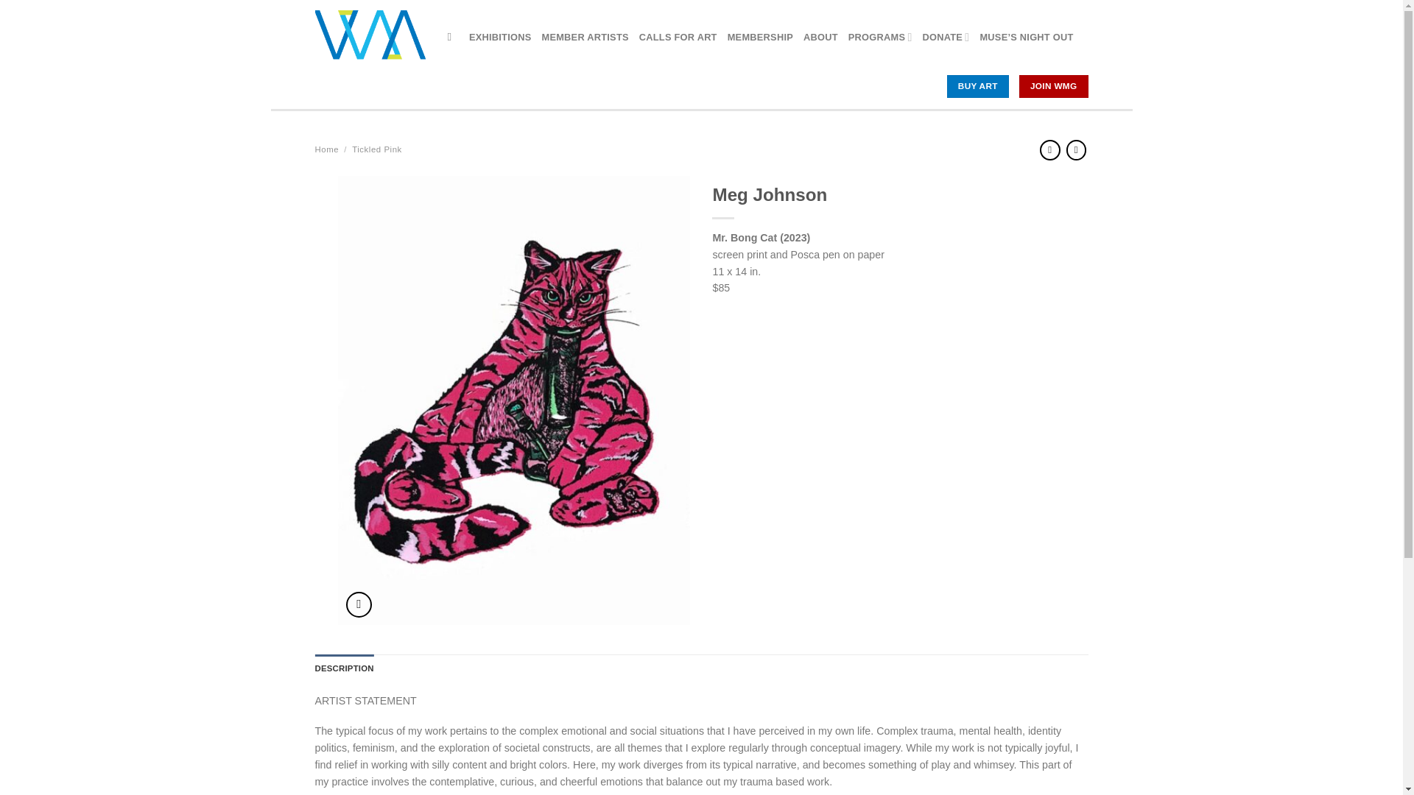  I want to click on MEMBERSHIP, so click(760, 37).